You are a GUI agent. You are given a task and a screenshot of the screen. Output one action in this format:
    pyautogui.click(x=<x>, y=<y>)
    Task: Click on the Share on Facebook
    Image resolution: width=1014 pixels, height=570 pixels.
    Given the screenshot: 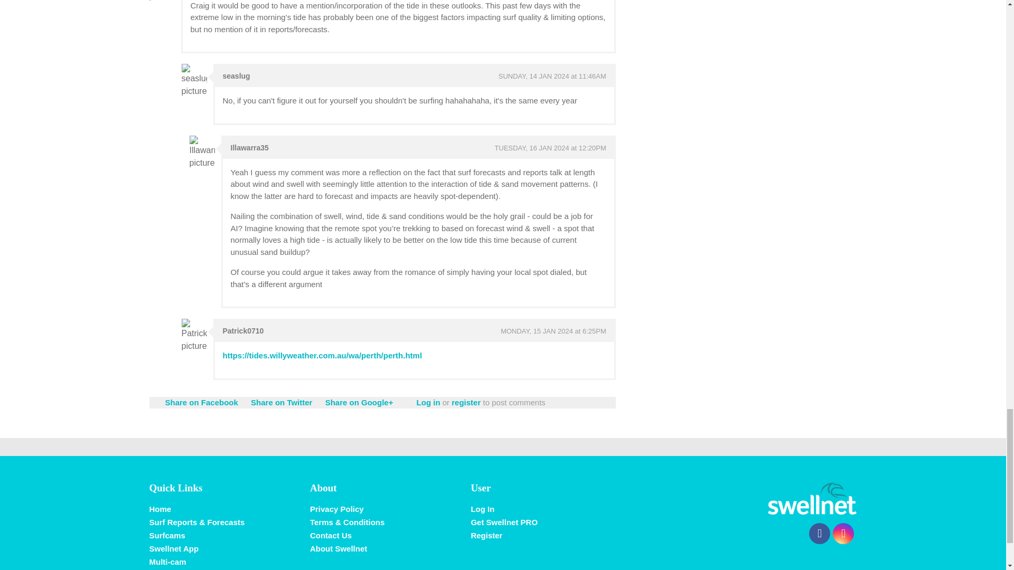 What is the action you would take?
    pyautogui.click(x=201, y=402)
    